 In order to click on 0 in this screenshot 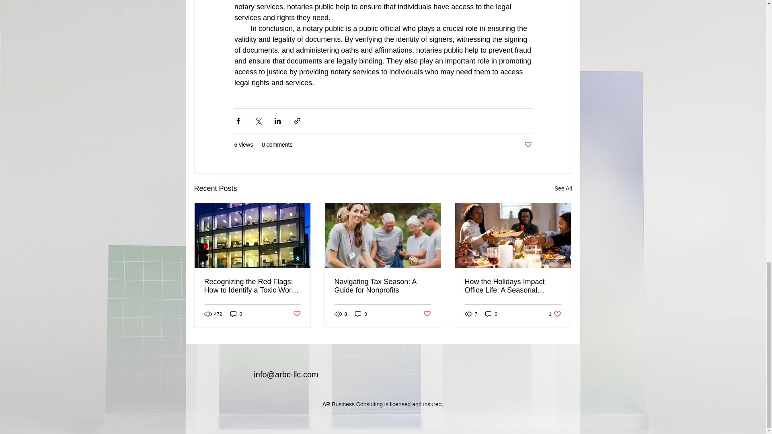, I will do `click(361, 314)`.